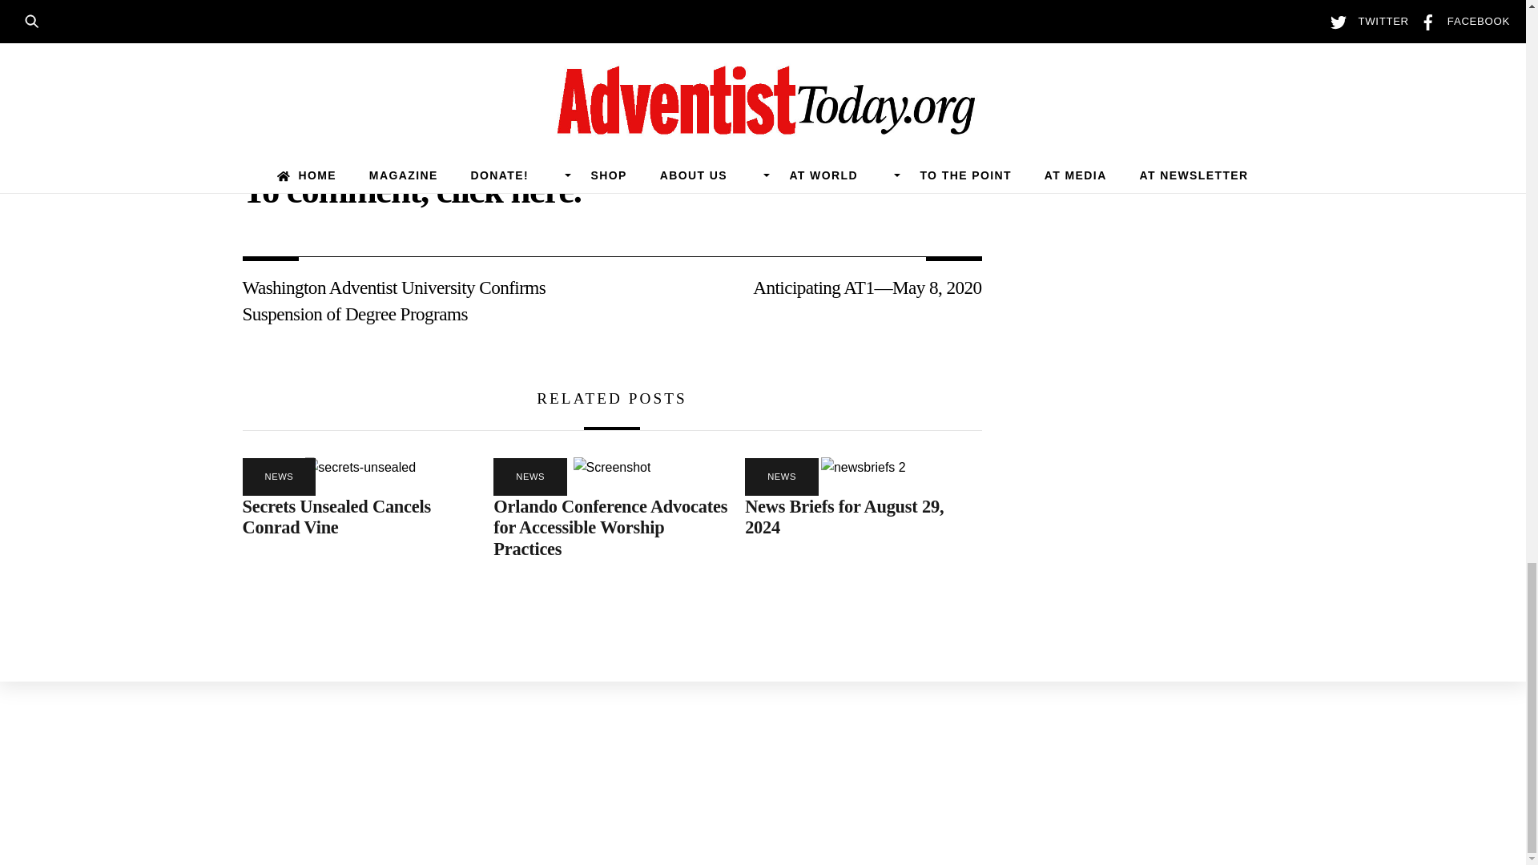  I want to click on seen here, so click(479, 83).